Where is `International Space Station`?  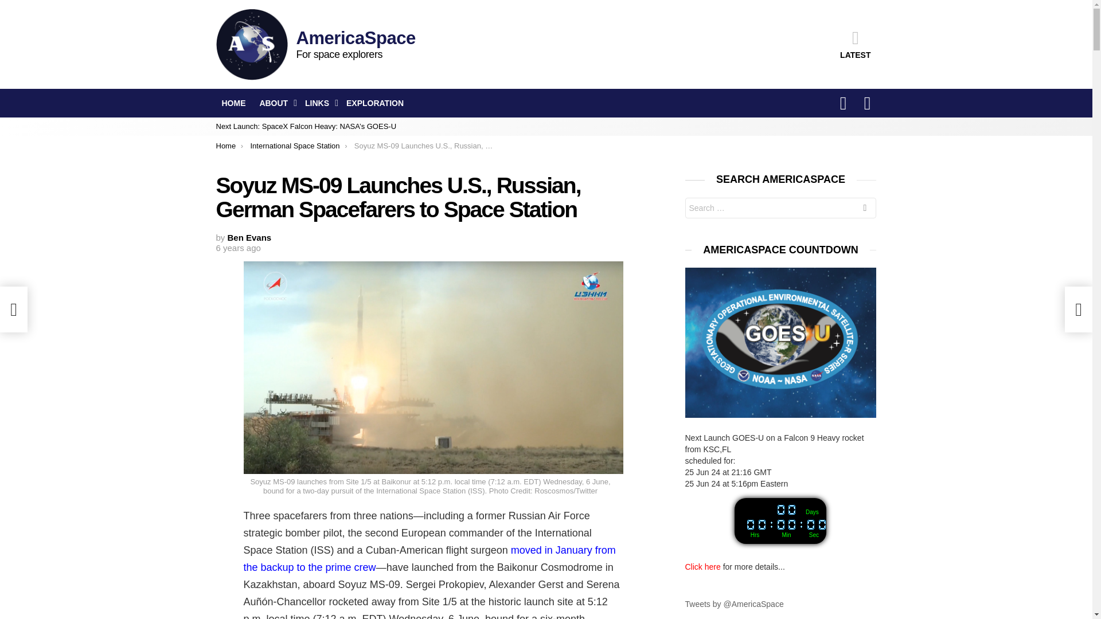
International Space Station is located at coordinates (294, 146).